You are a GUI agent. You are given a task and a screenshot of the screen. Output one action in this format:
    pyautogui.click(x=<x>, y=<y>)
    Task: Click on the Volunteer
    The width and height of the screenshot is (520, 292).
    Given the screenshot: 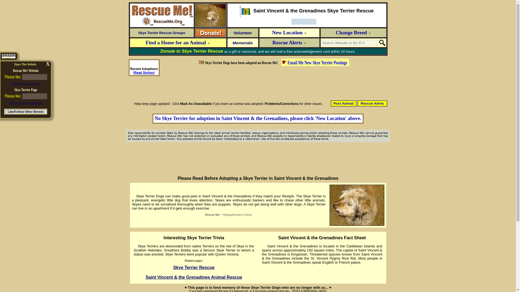 What is the action you would take?
    pyautogui.click(x=243, y=32)
    